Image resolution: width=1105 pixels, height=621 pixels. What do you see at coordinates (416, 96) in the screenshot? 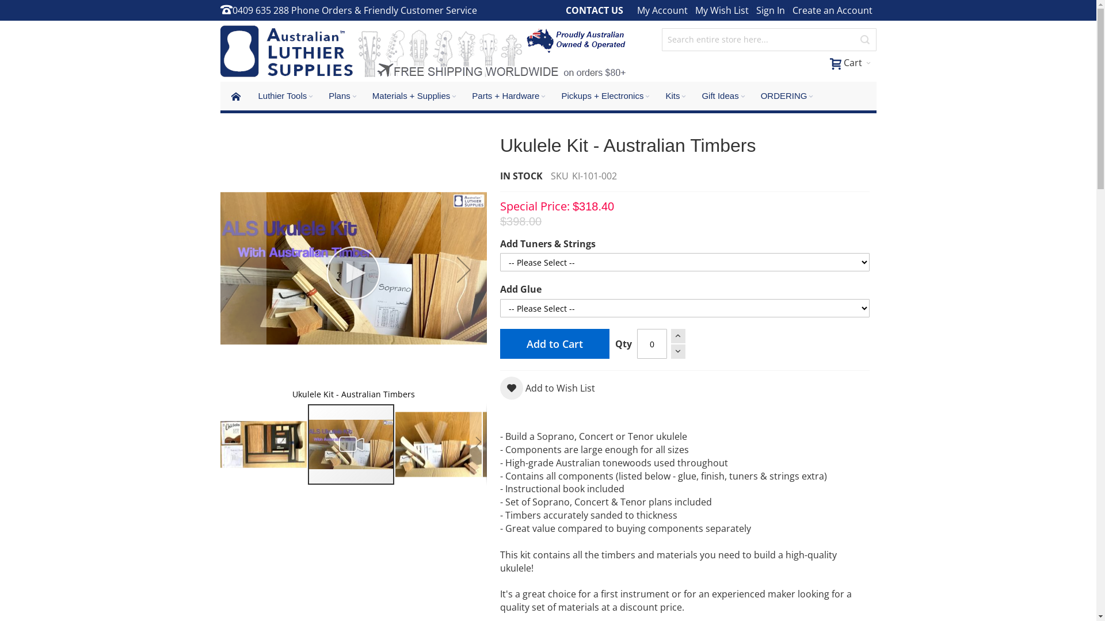
I see `Materials + Supplies` at bounding box center [416, 96].